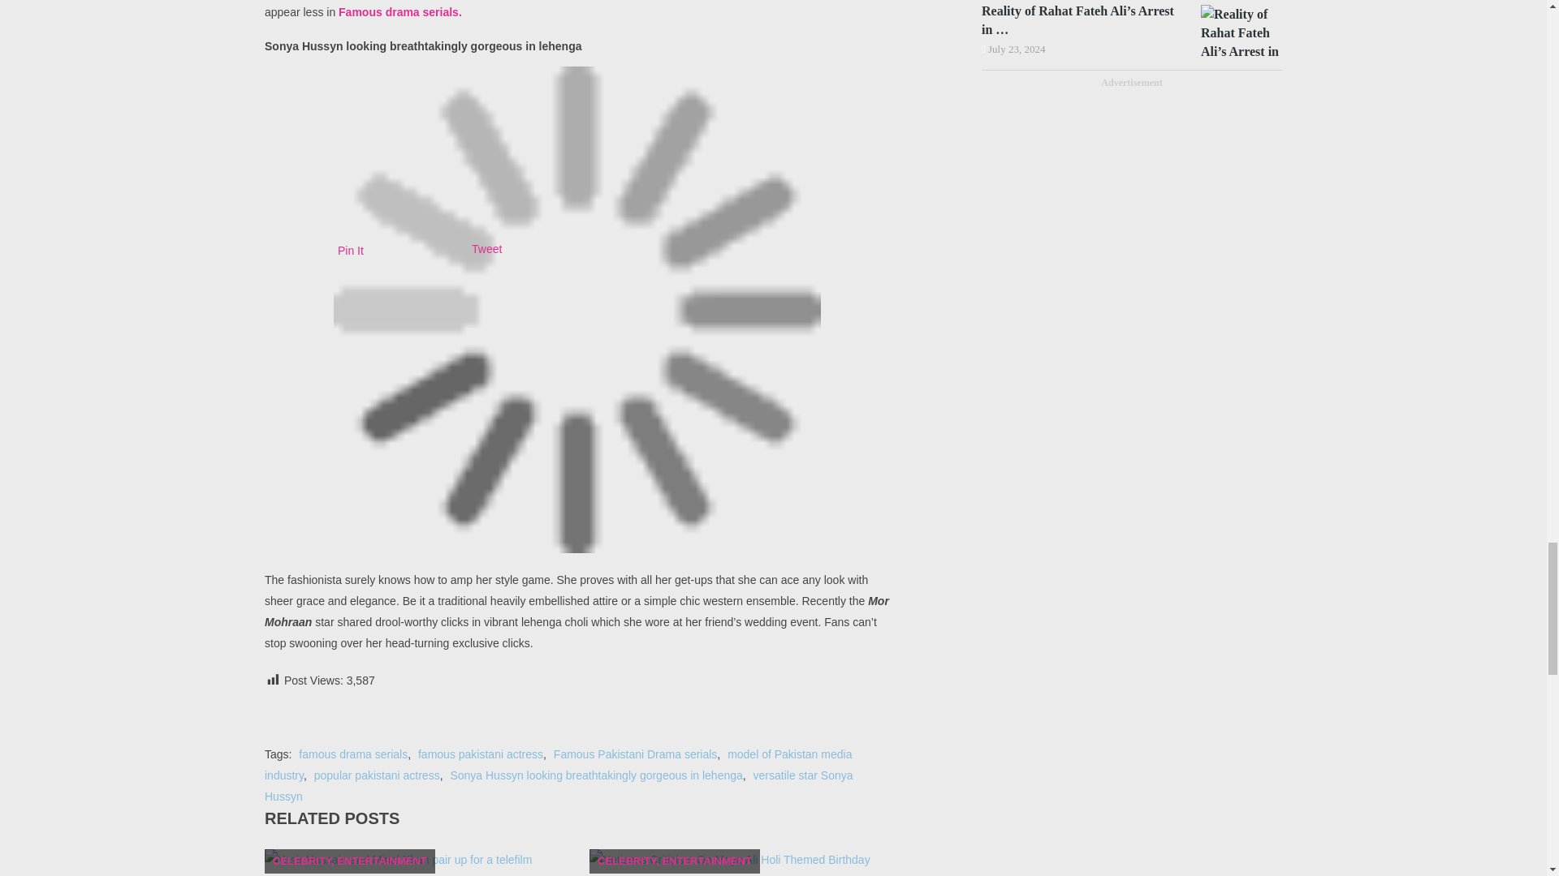 The image size is (1559, 876). Describe the element at coordinates (739, 862) in the screenshot. I see `Netizens Criticism On Maya Ali Holi Themed Birthday Party` at that location.